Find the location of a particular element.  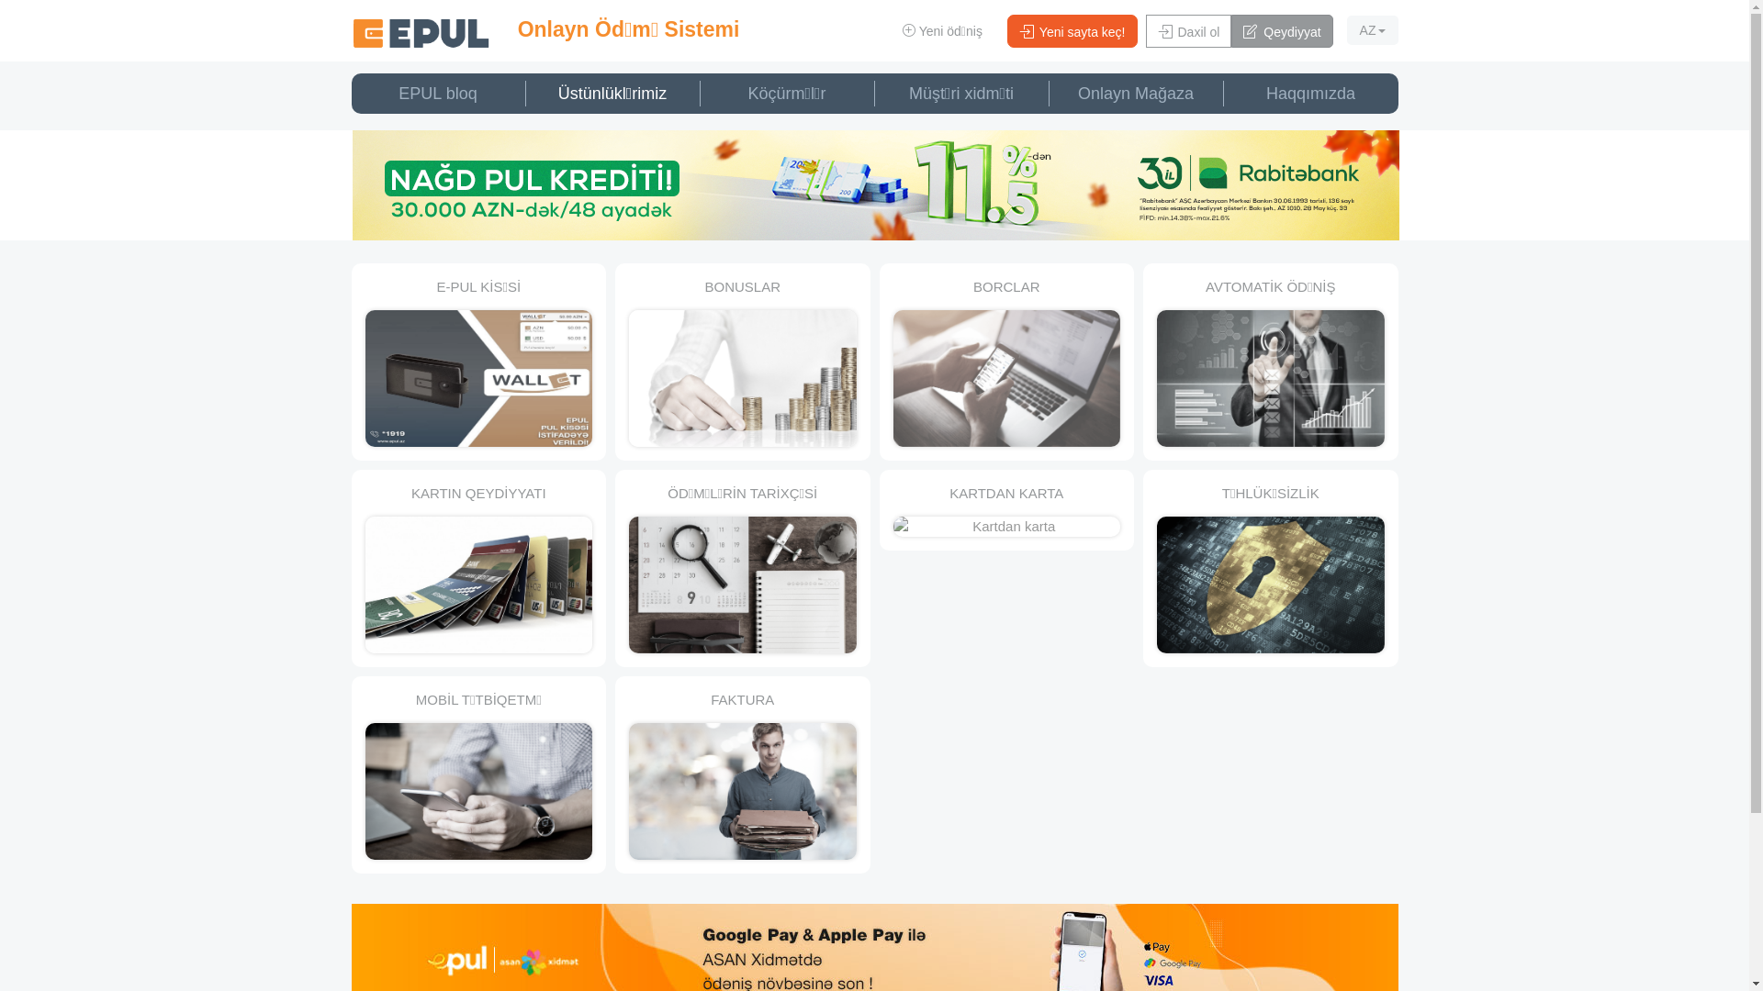

Qeydiyyat is located at coordinates (1282, 31).